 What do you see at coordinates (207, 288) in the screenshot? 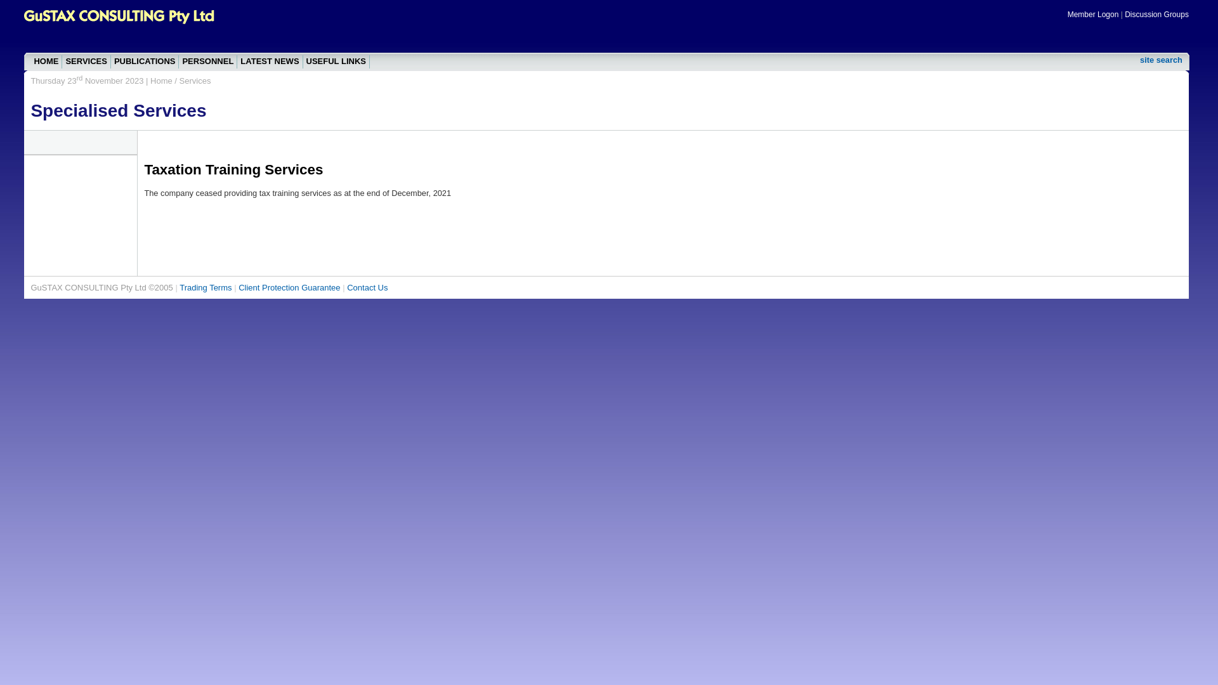
I see `Trading Terms` at bounding box center [207, 288].